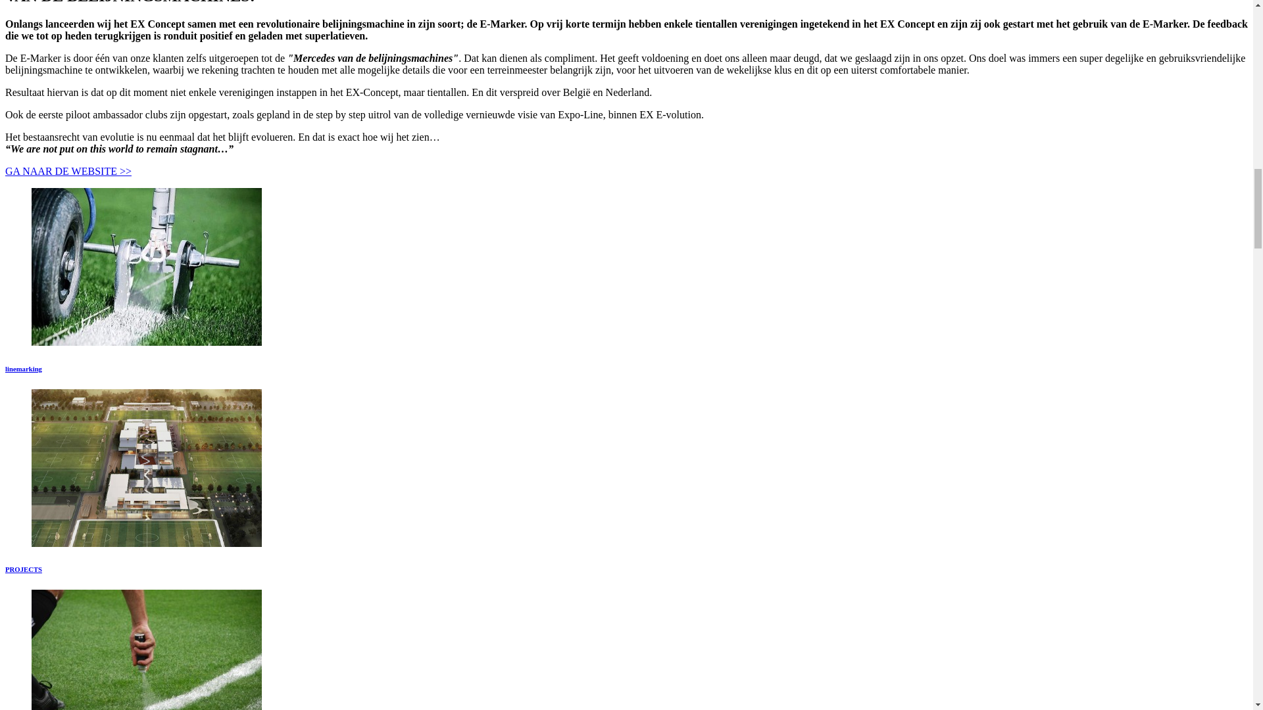 This screenshot has width=1263, height=710. Describe the element at coordinates (23, 369) in the screenshot. I see `linemarking` at that location.